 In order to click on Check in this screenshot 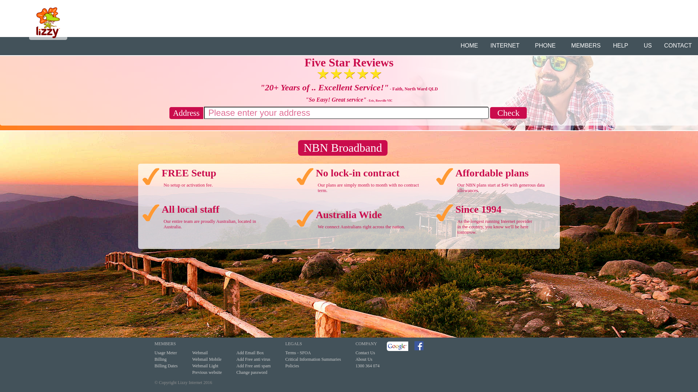, I will do `click(510, 114)`.